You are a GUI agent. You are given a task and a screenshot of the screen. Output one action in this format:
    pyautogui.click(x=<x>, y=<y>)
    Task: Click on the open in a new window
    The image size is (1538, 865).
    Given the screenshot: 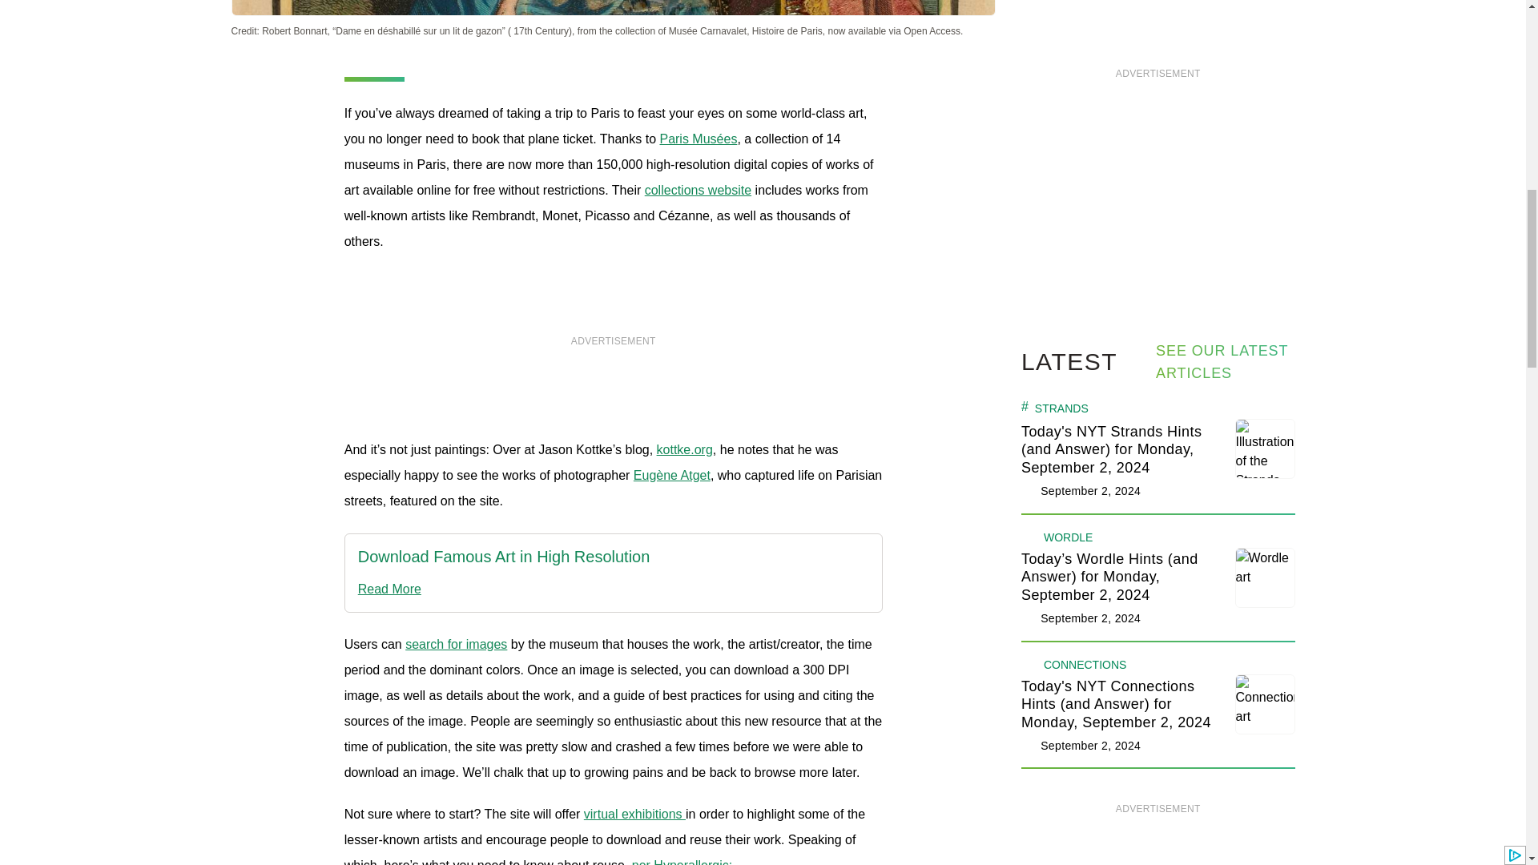 What is the action you would take?
    pyautogui.click(x=457, y=644)
    